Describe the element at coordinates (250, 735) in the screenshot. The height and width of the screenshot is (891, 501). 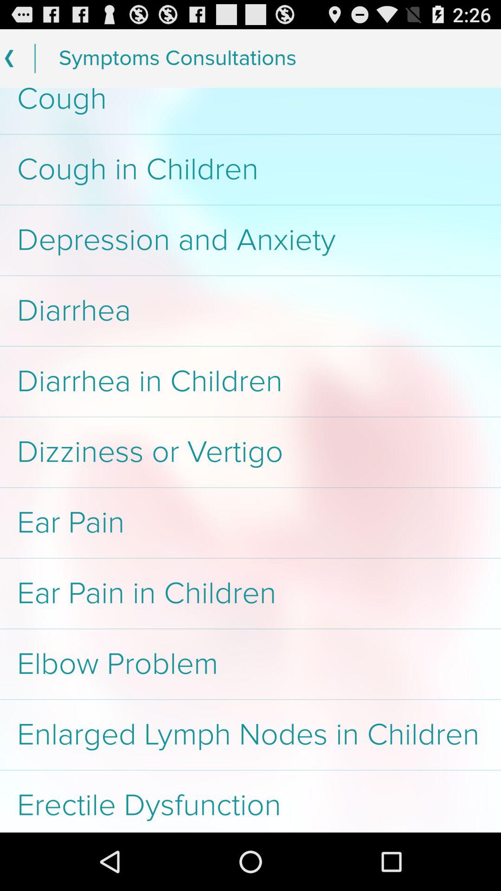
I see `scroll until the enlarged lymph nodes icon` at that location.